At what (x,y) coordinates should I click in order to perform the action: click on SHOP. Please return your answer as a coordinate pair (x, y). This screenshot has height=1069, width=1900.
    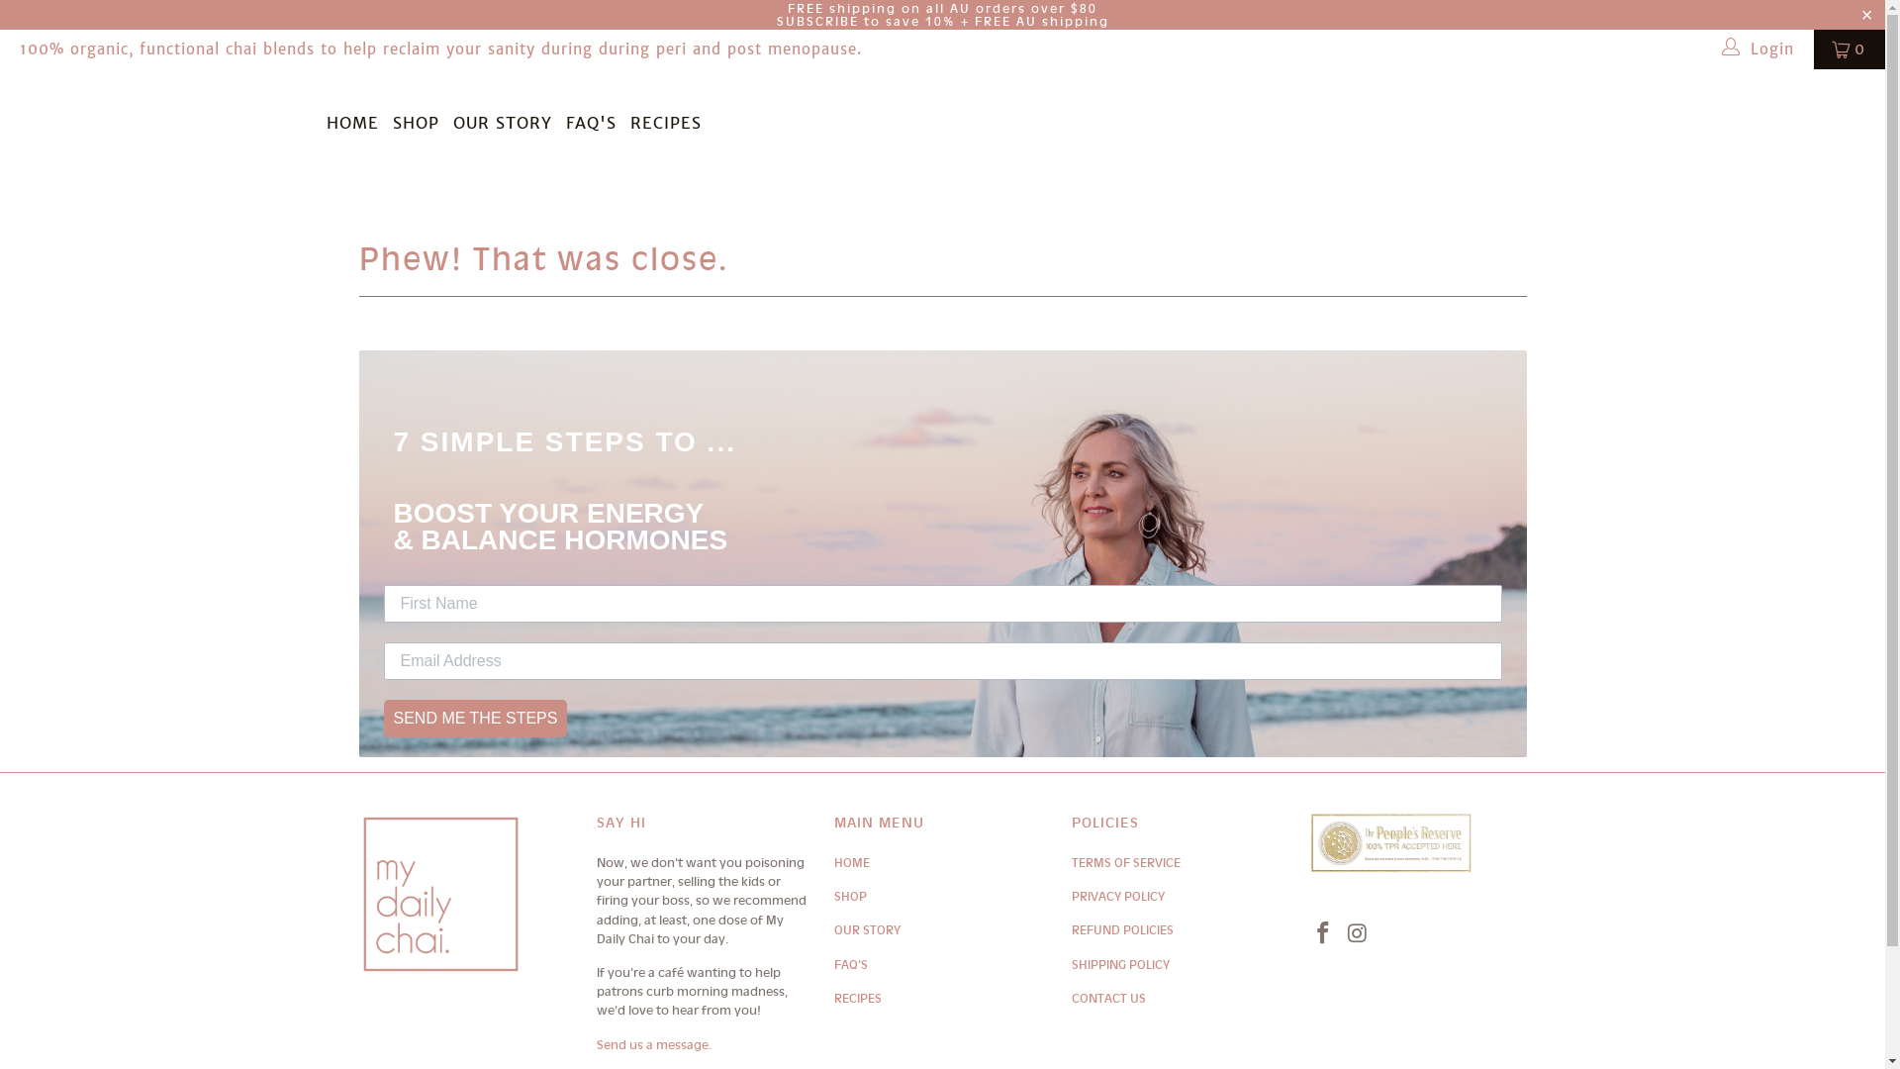
    Looking at the image, I should click on (849, 897).